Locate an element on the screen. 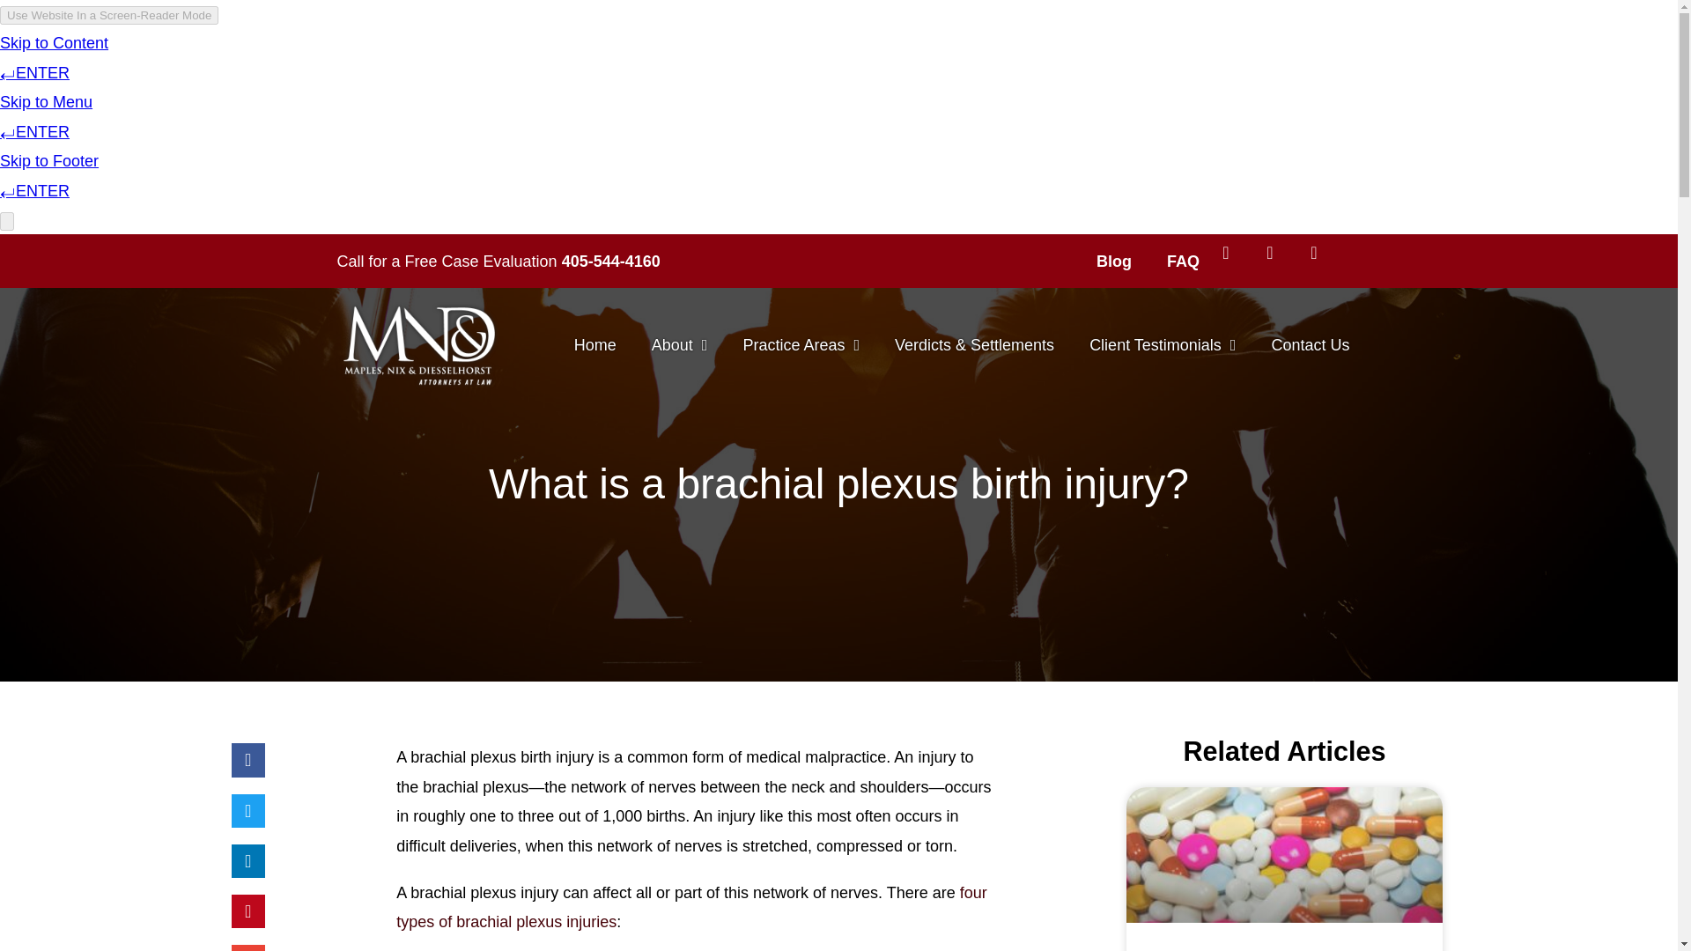 The image size is (1691, 951). Instagram is located at coordinates (1323, 261).